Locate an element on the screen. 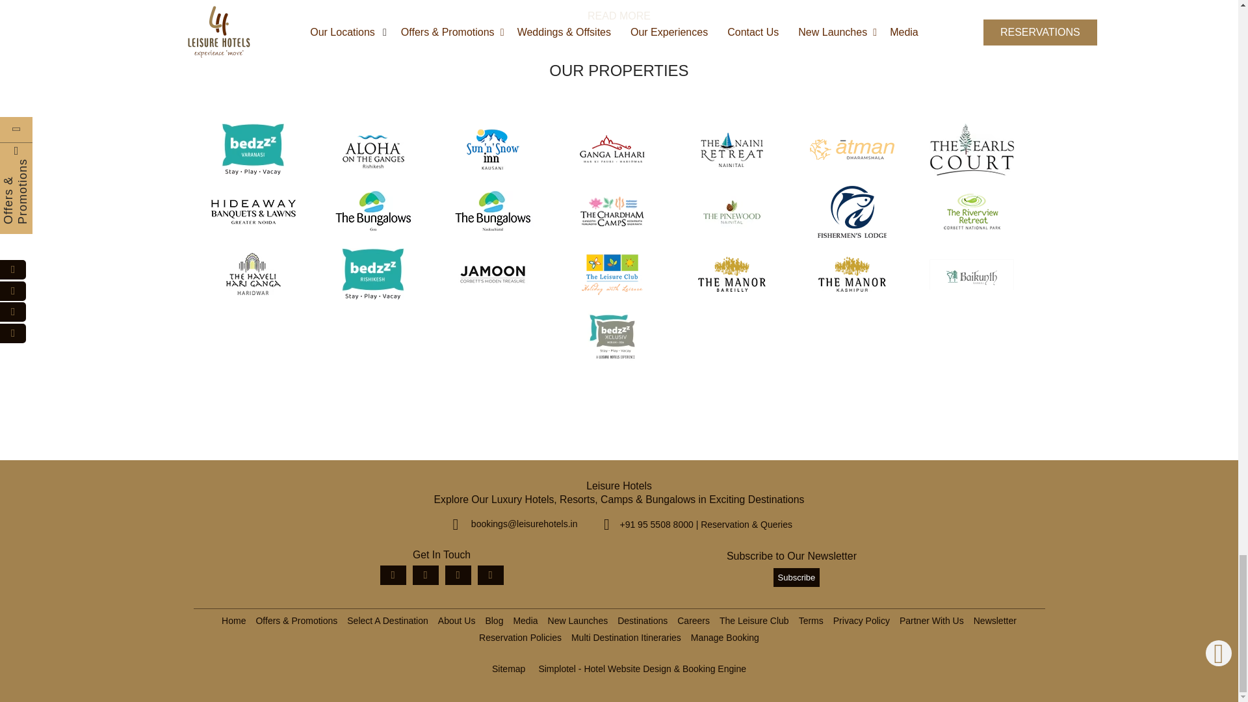 This screenshot has width=1248, height=702. Baikunth Resort, Kasauli is located at coordinates (971, 274).